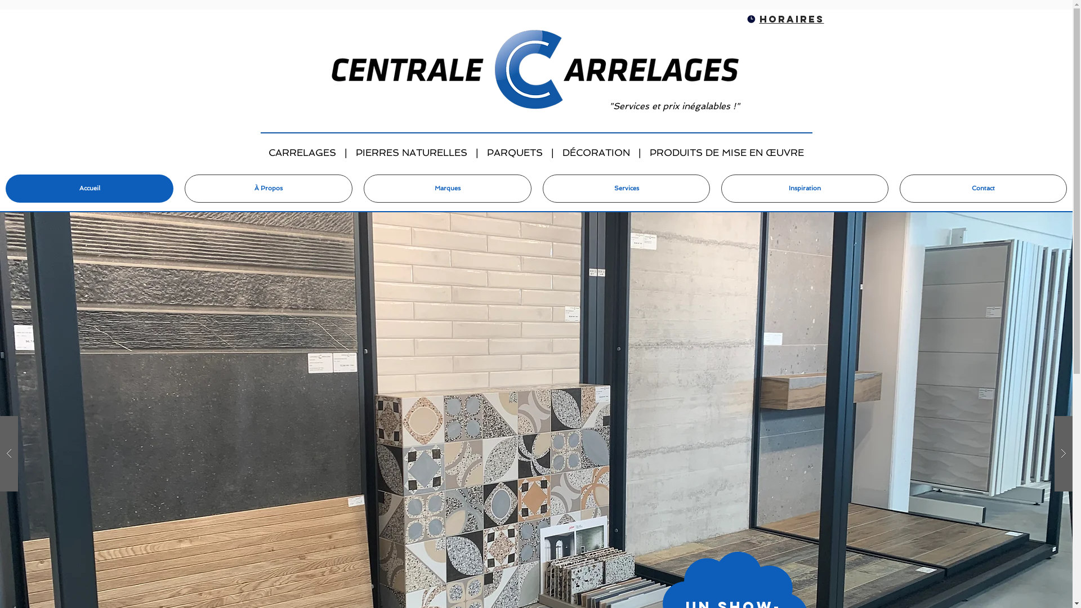 The image size is (1081, 608). What do you see at coordinates (792, 19) in the screenshot?
I see `horaires` at bounding box center [792, 19].